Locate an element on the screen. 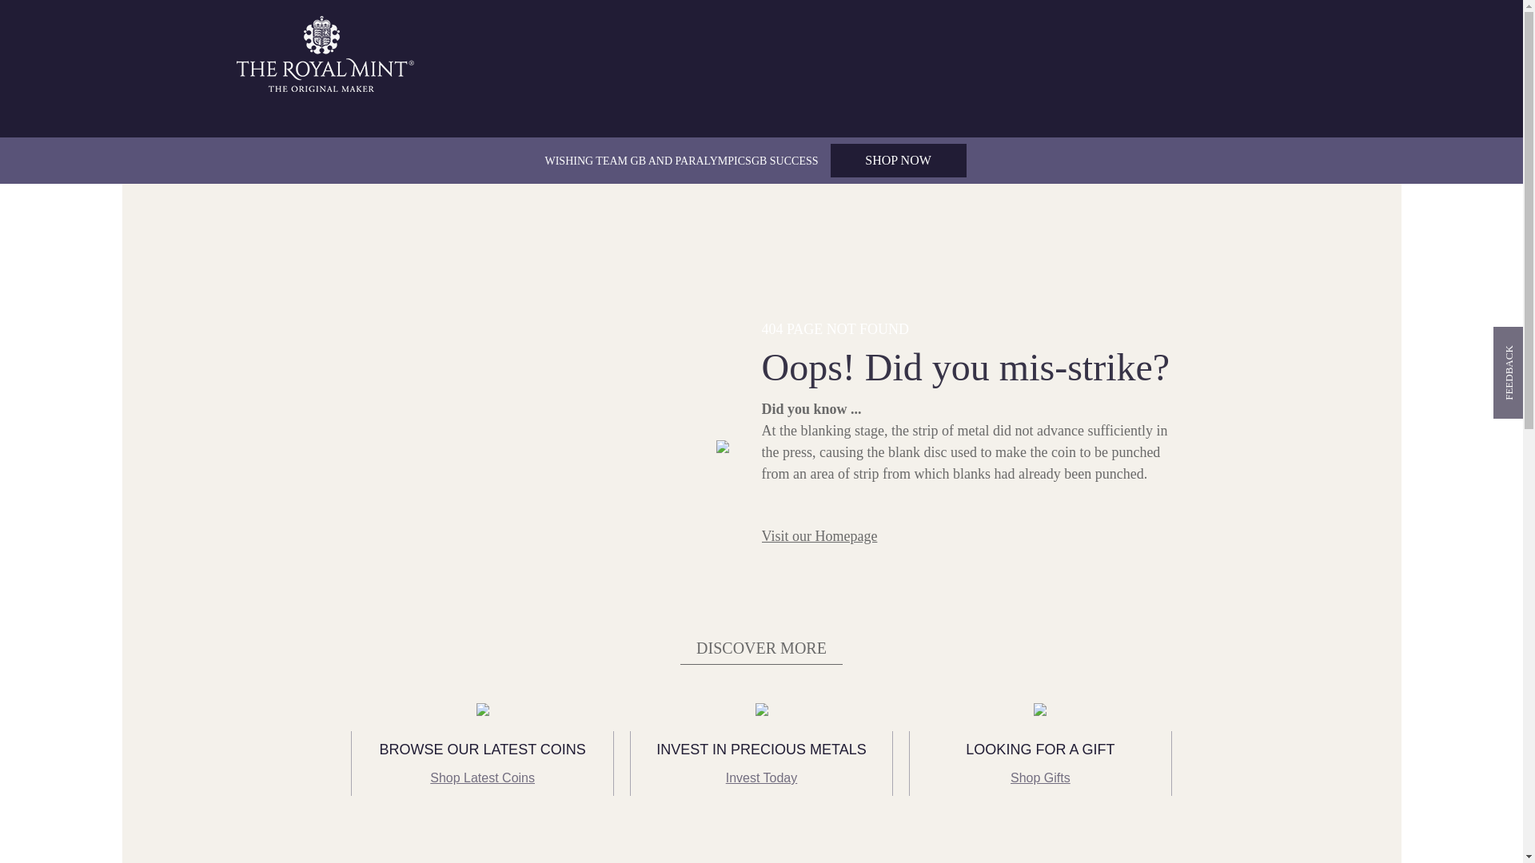 The image size is (1535, 863).  -  is located at coordinates (483, 708).